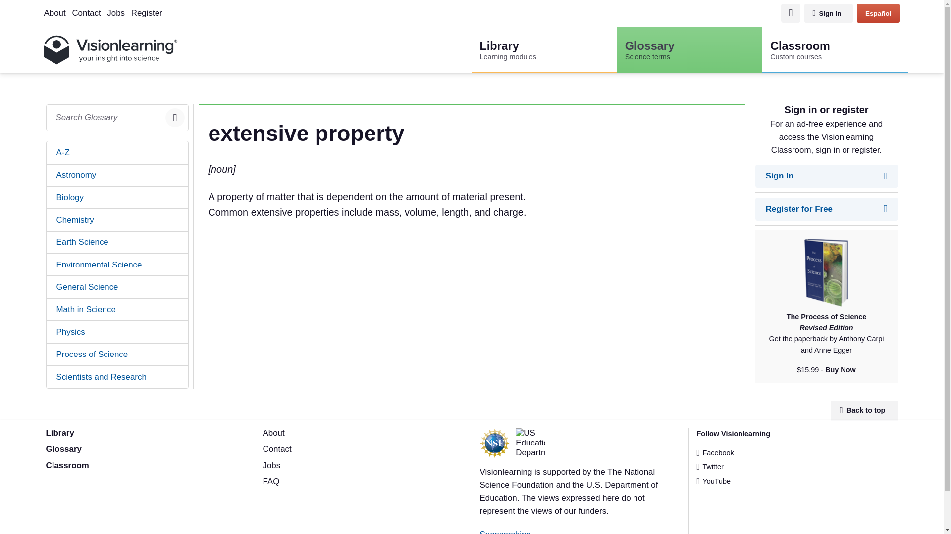  What do you see at coordinates (271, 466) in the screenshot?
I see `Sign In` at bounding box center [271, 466].